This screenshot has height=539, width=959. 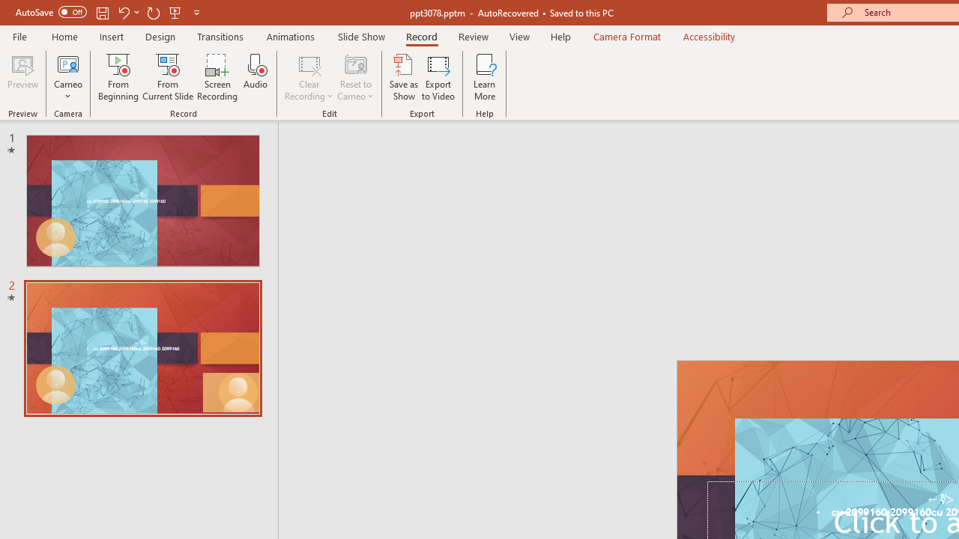 What do you see at coordinates (626, 36) in the screenshot?
I see `Camera Format` at bounding box center [626, 36].